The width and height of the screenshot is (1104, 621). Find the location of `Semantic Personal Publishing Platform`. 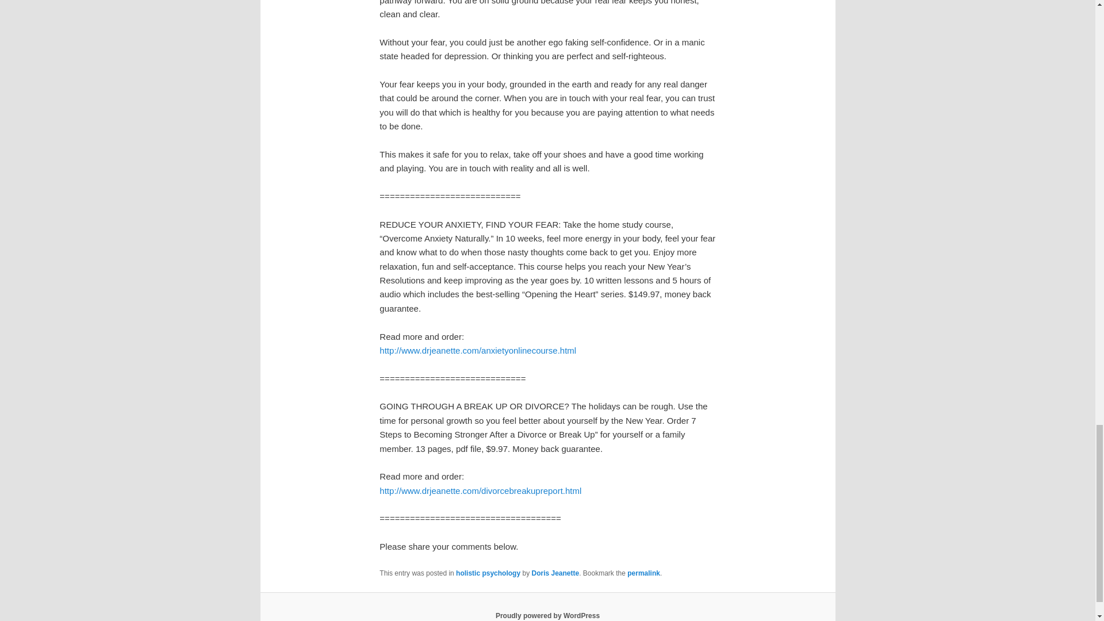

Semantic Personal Publishing Platform is located at coordinates (547, 615).